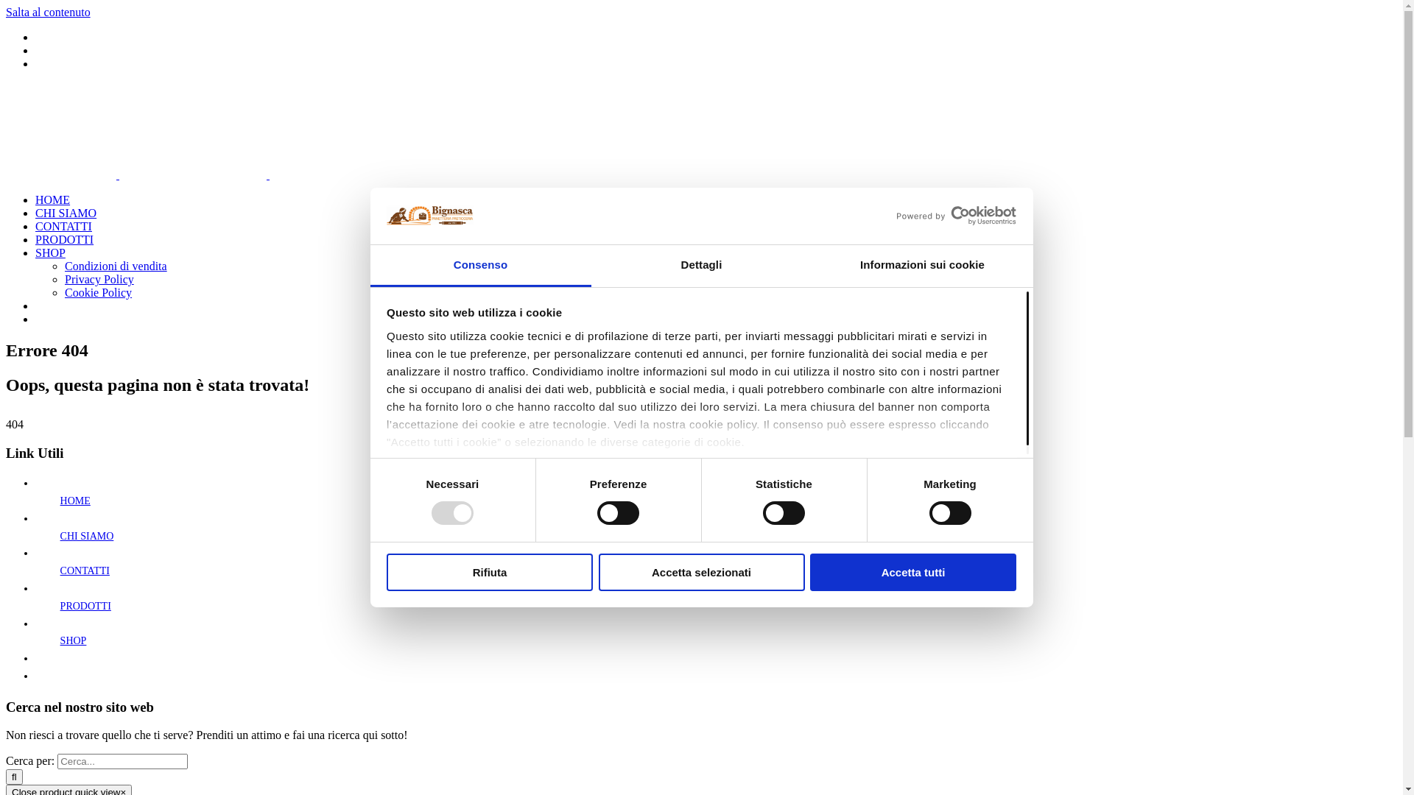 The height and width of the screenshot is (795, 1414). Describe the element at coordinates (85, 607) in the screenshot. I see `PRODOTTI` at that location.